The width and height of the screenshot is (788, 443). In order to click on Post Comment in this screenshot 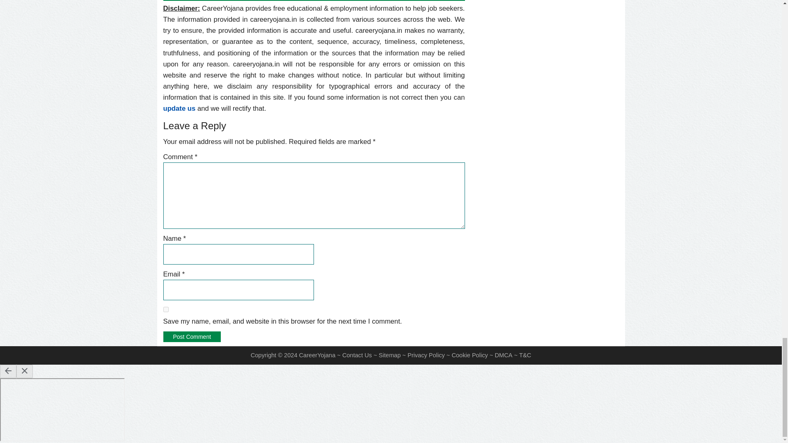, I will do `click(192, 336)`.